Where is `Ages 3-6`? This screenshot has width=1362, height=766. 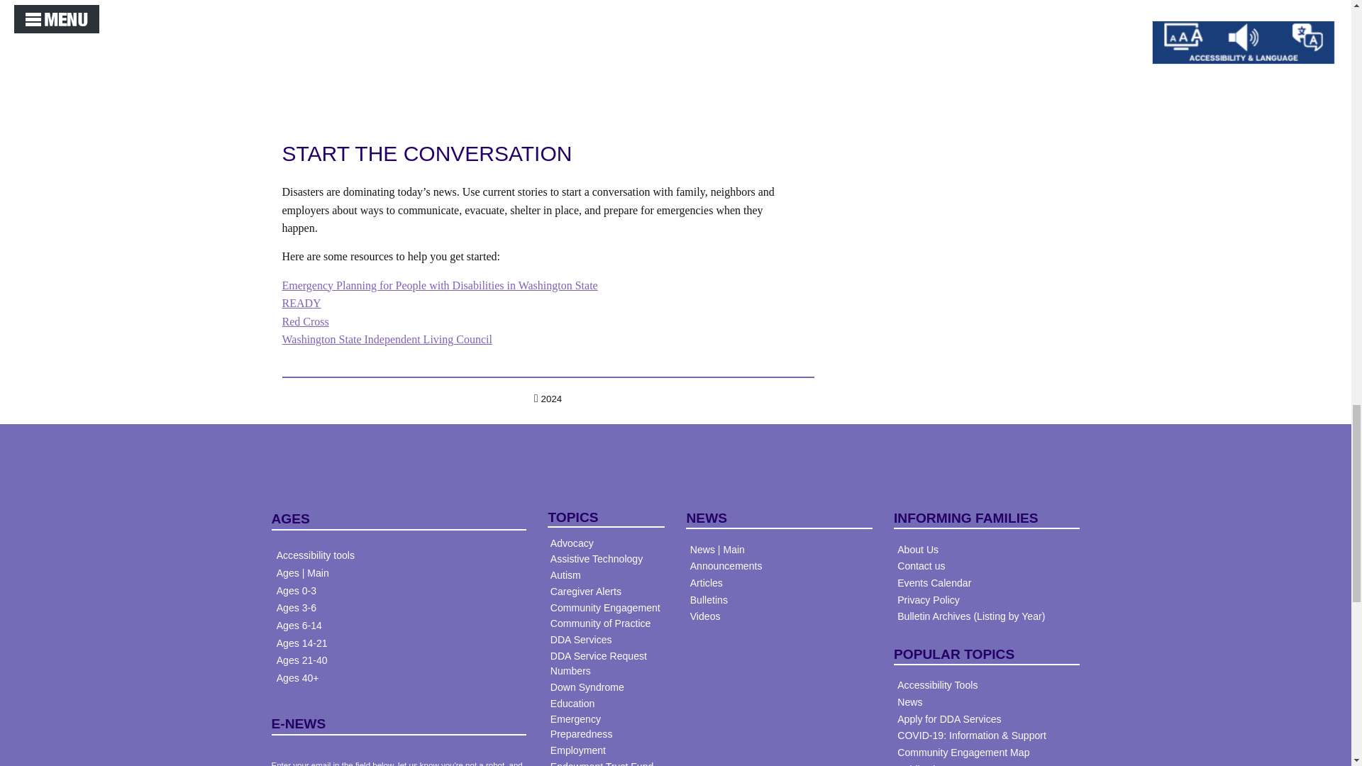
Ages 3-6 is located at coordinates (296, 607).